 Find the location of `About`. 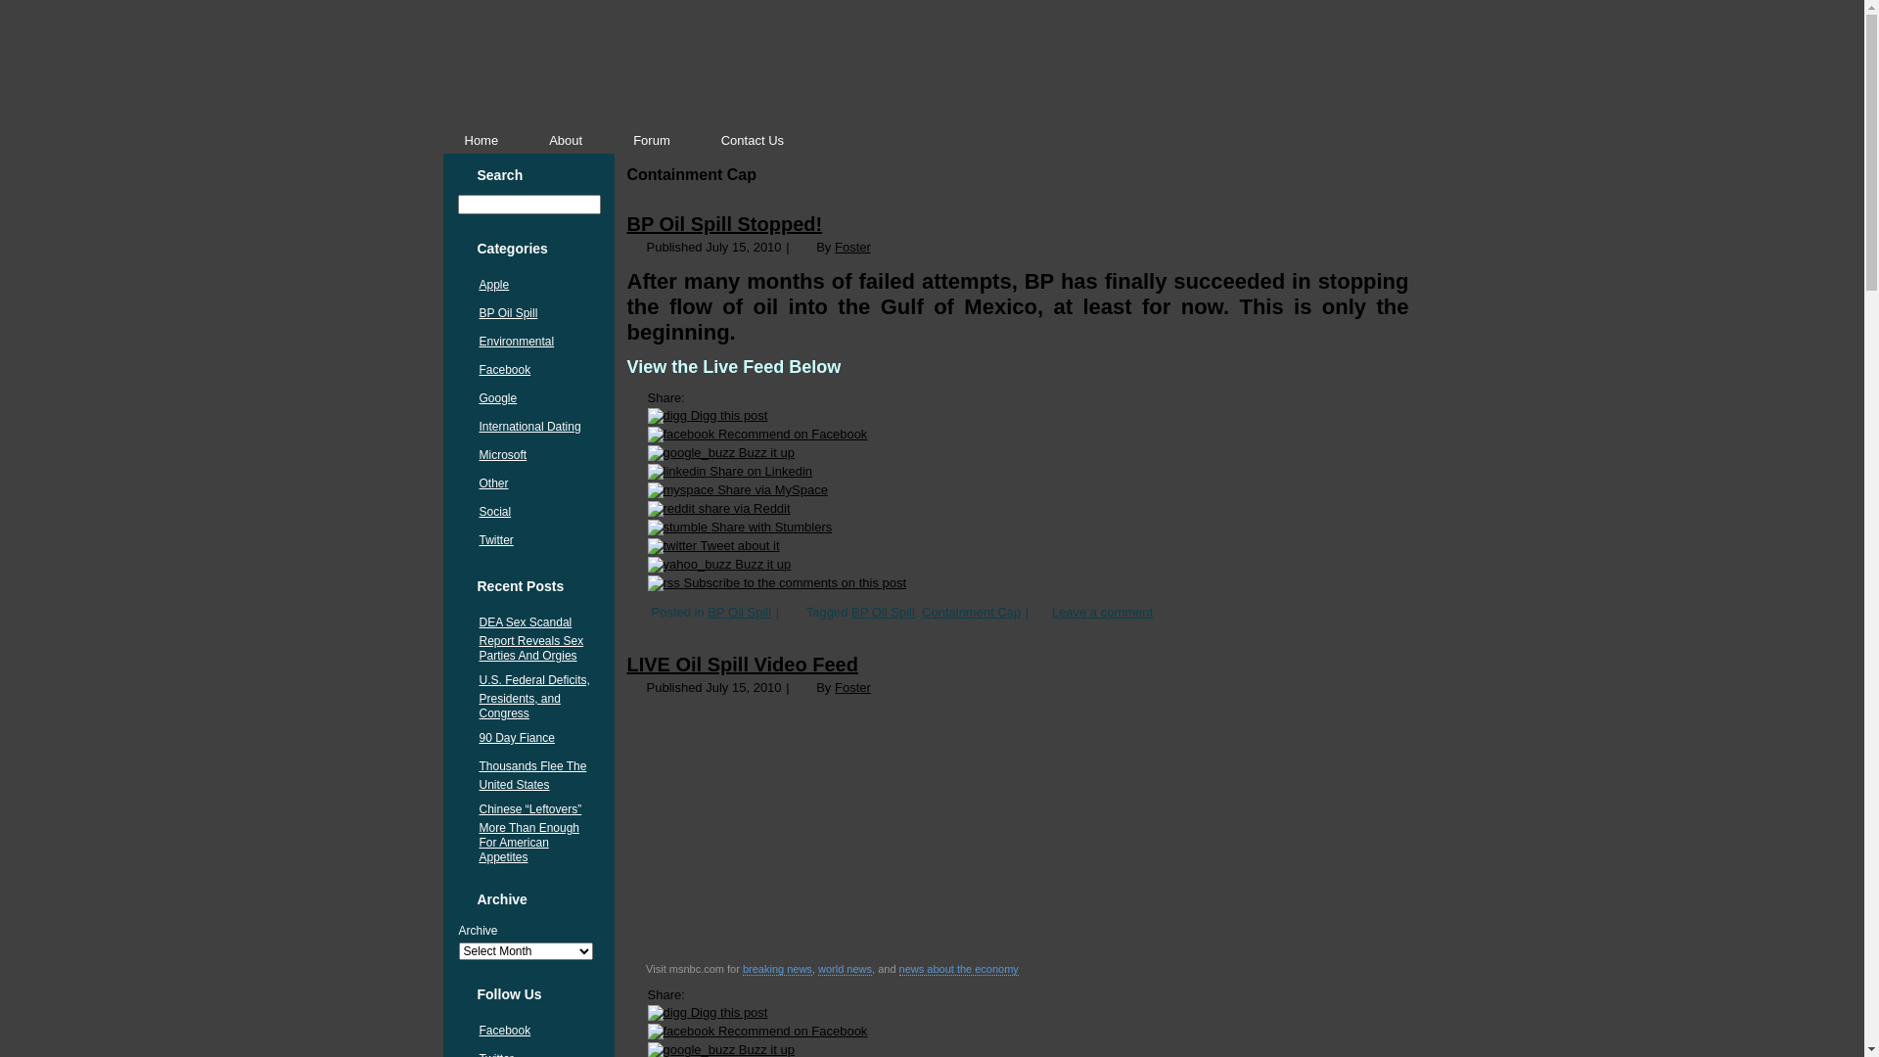

About is located at coordinates (566, 141).